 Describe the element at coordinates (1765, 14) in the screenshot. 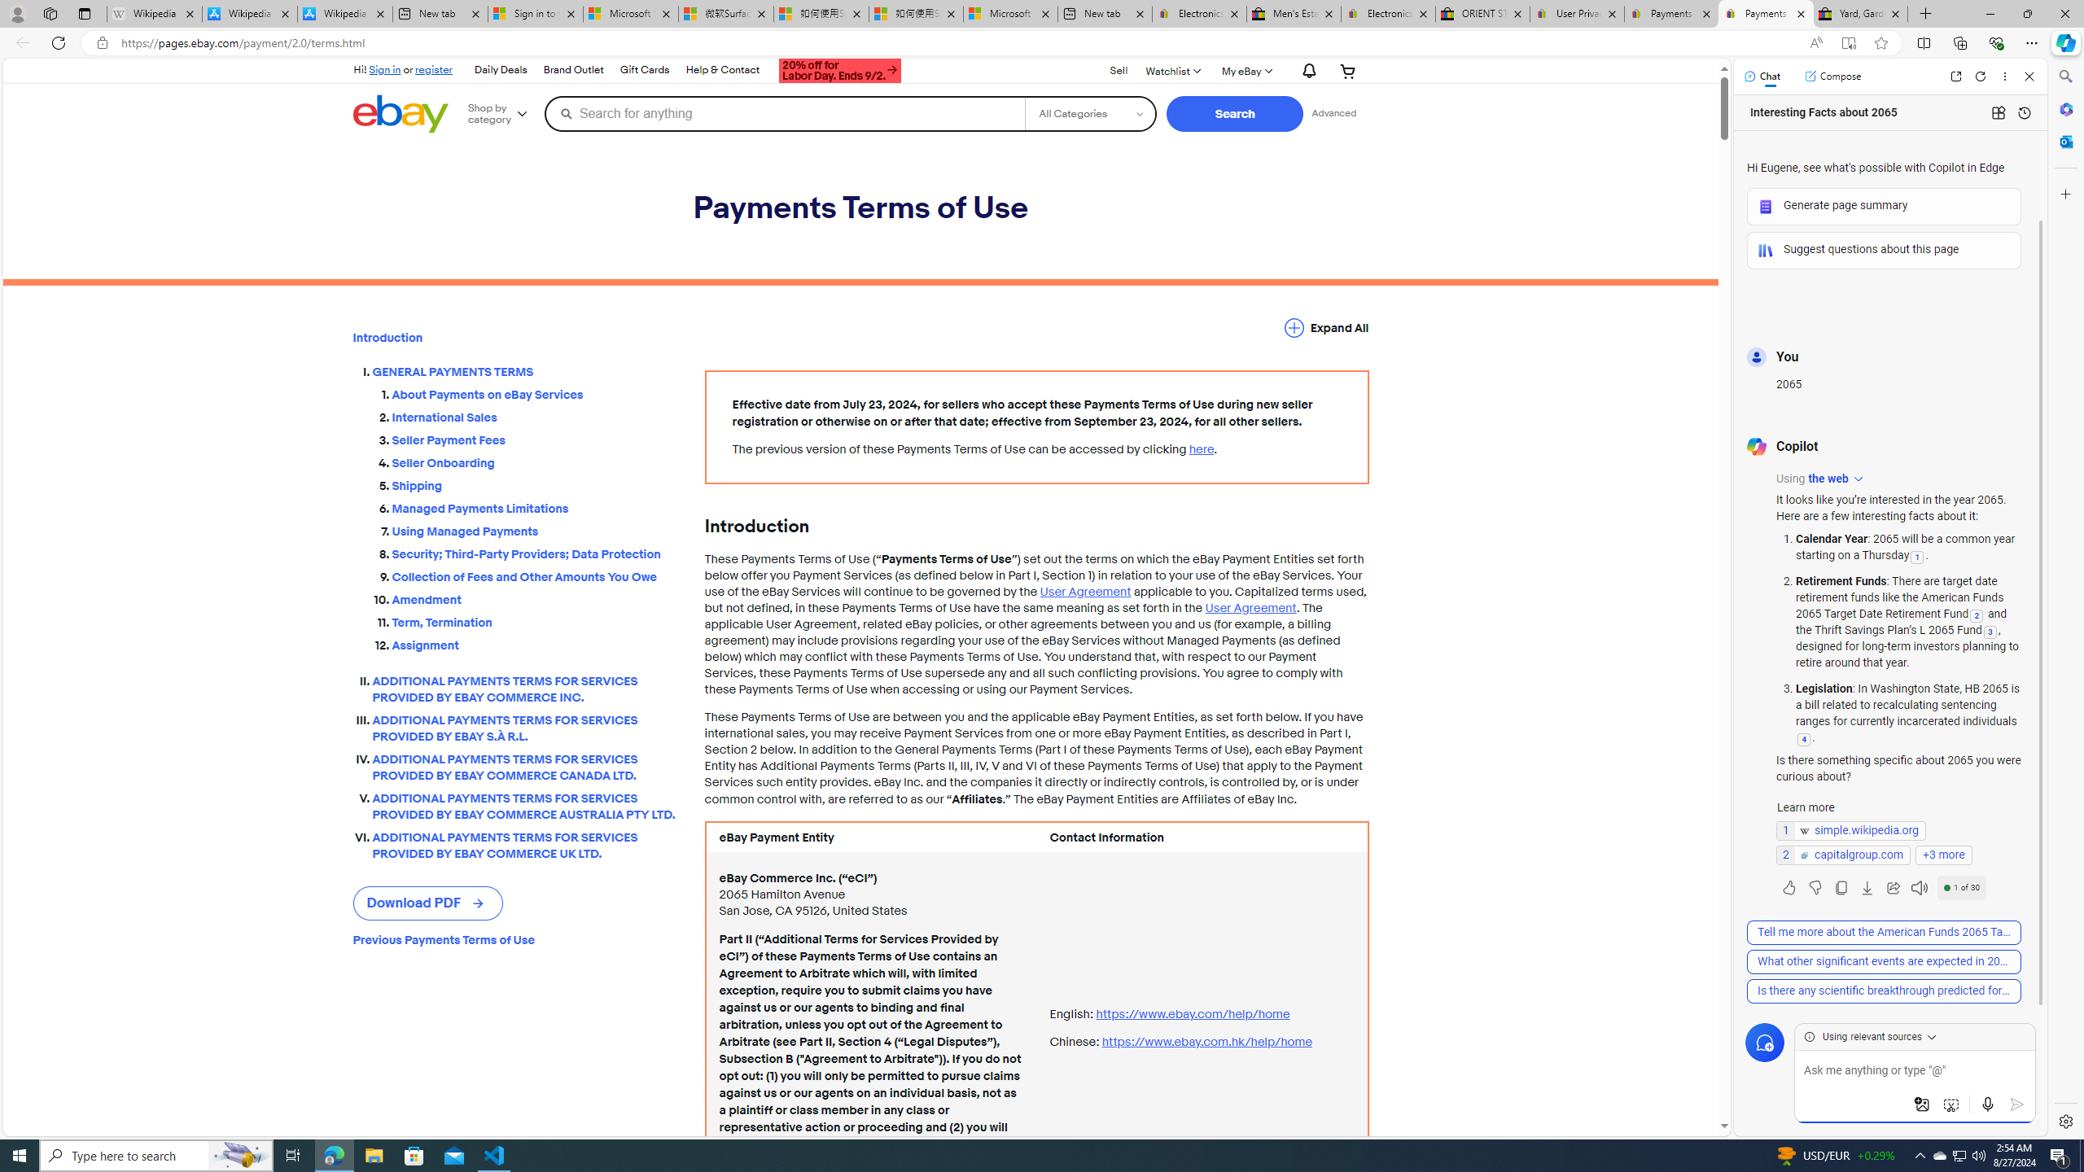

I see `Payments Terms of Use | eBay.com` at that location.